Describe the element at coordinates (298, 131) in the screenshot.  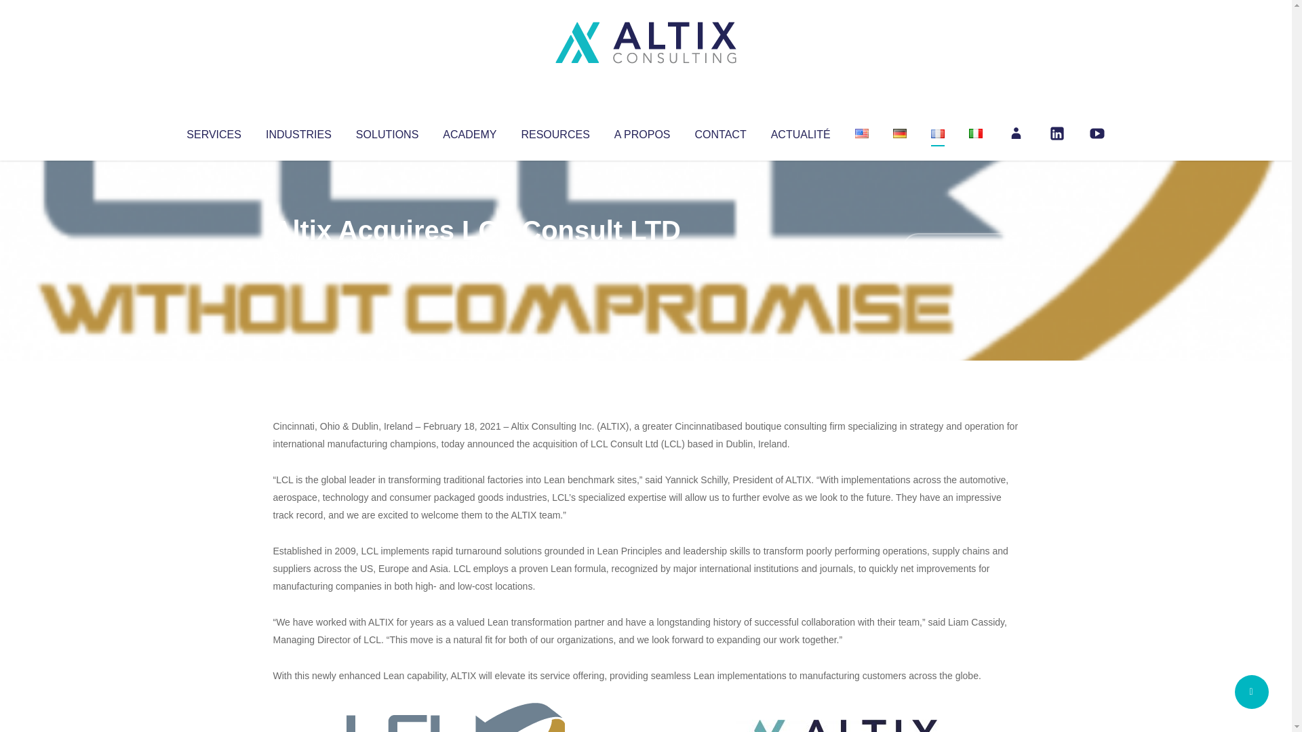
I see `INDUSTRIES` at that location.